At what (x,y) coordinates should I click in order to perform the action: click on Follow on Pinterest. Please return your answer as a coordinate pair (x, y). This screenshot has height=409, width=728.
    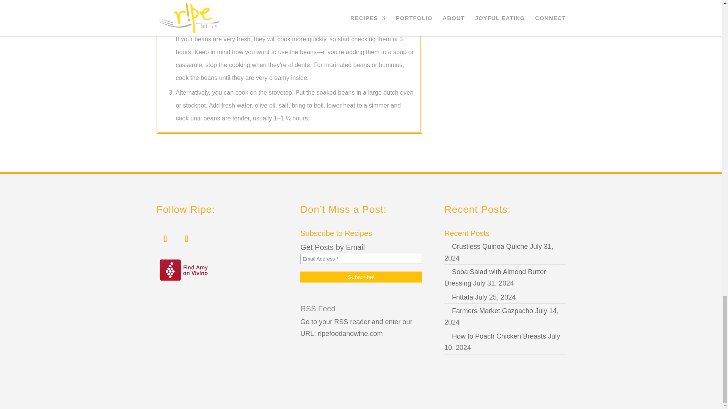
    Looking at the image, I should click on (187, 239).